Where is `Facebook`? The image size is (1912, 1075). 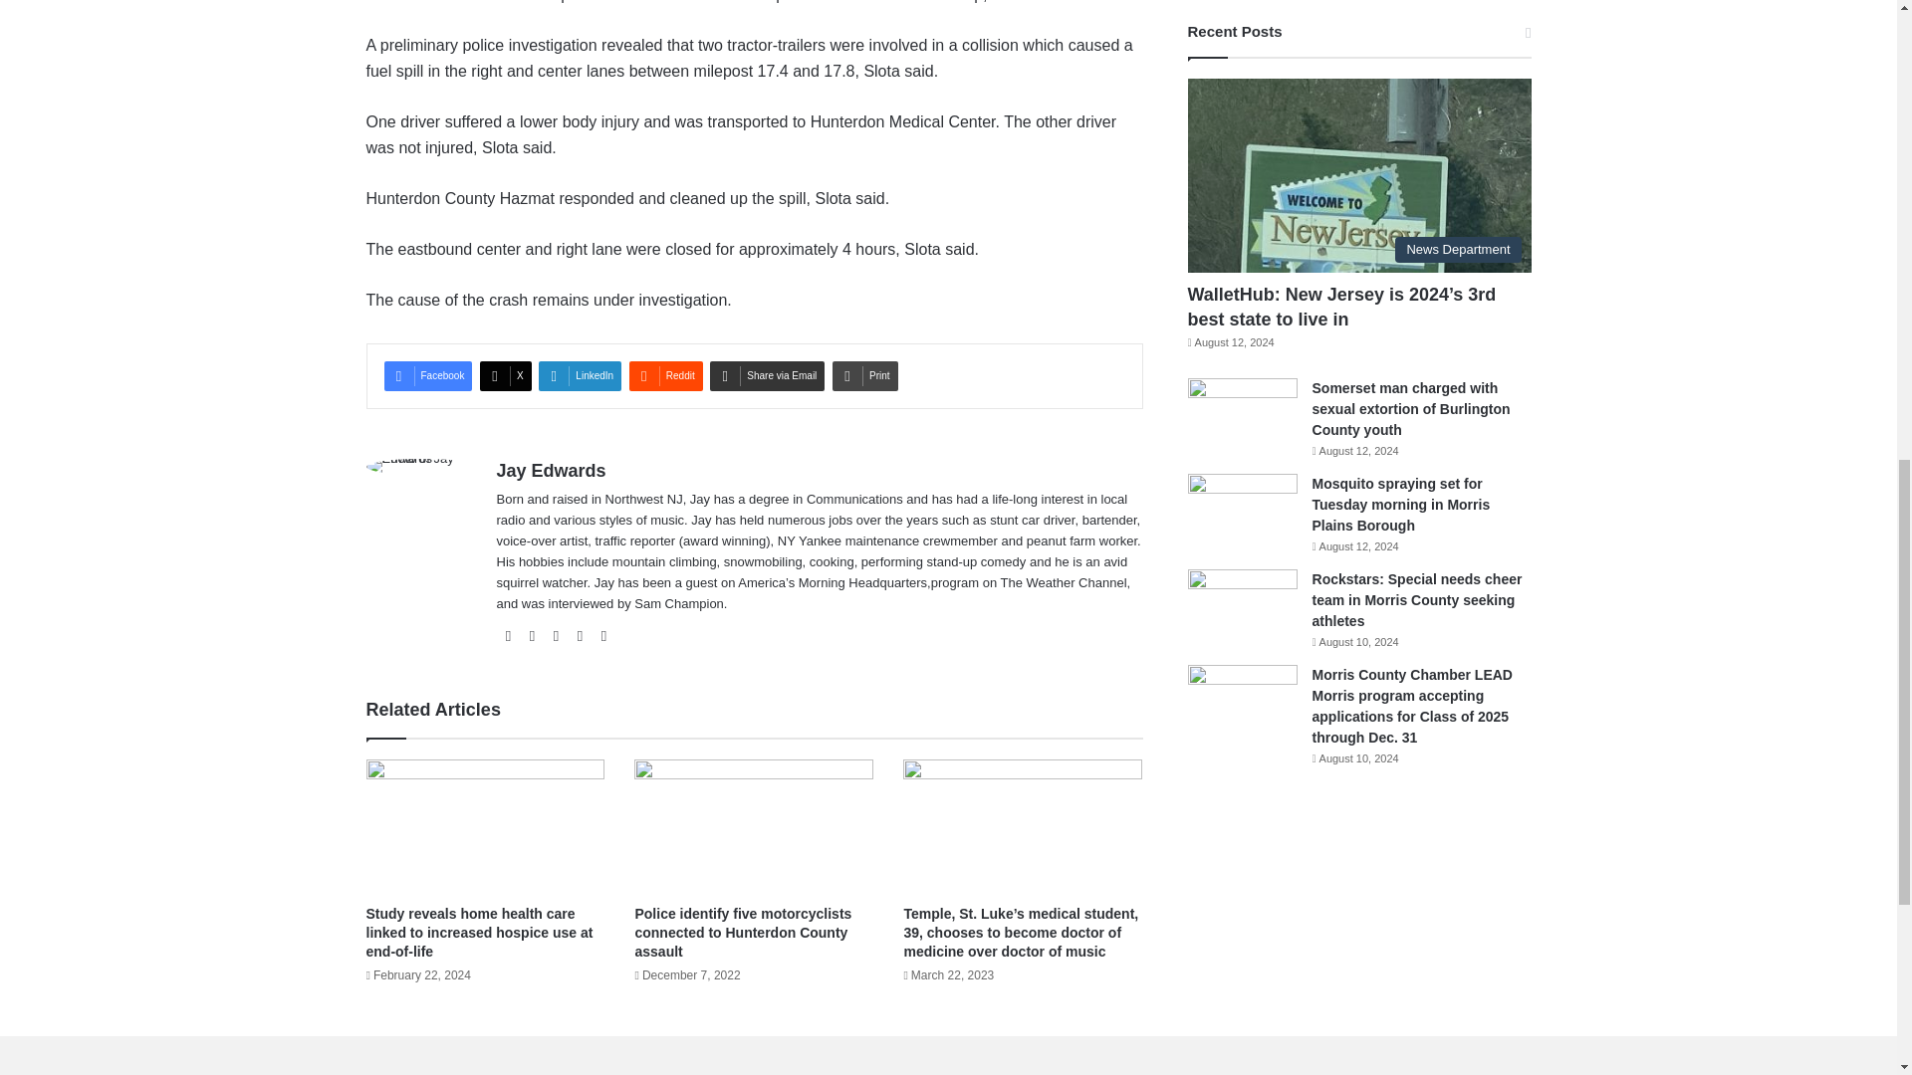 Facebook is located at coordinates (428, 376).